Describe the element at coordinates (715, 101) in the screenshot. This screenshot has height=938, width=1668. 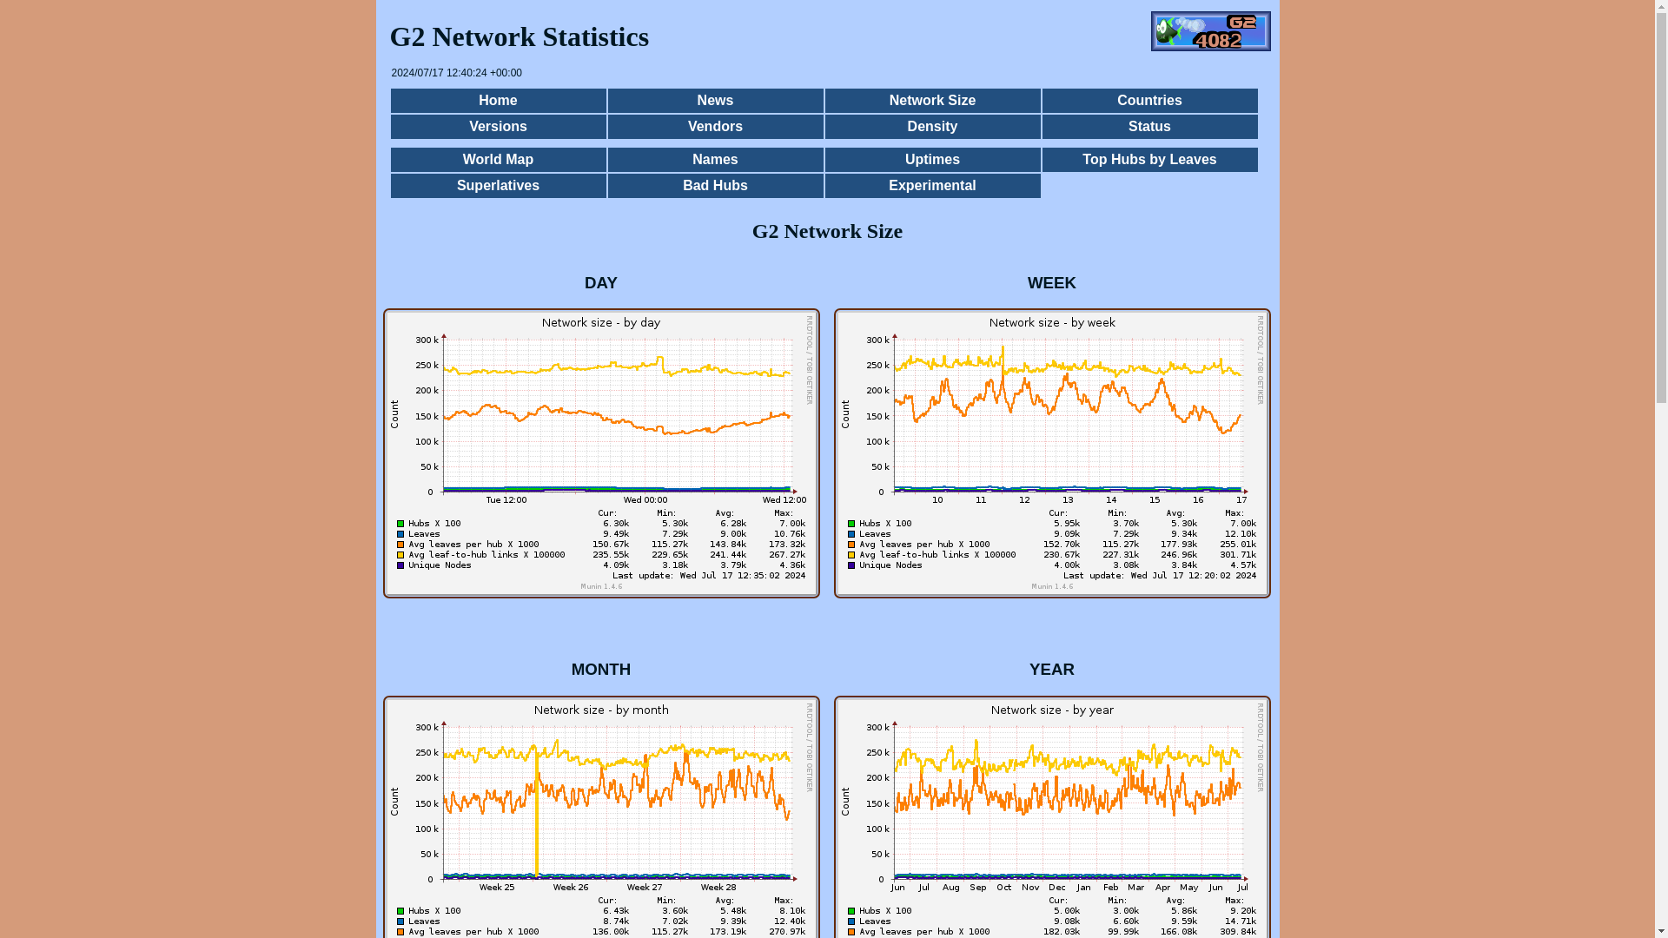
I see `The latest G2 crawler news` at that location.